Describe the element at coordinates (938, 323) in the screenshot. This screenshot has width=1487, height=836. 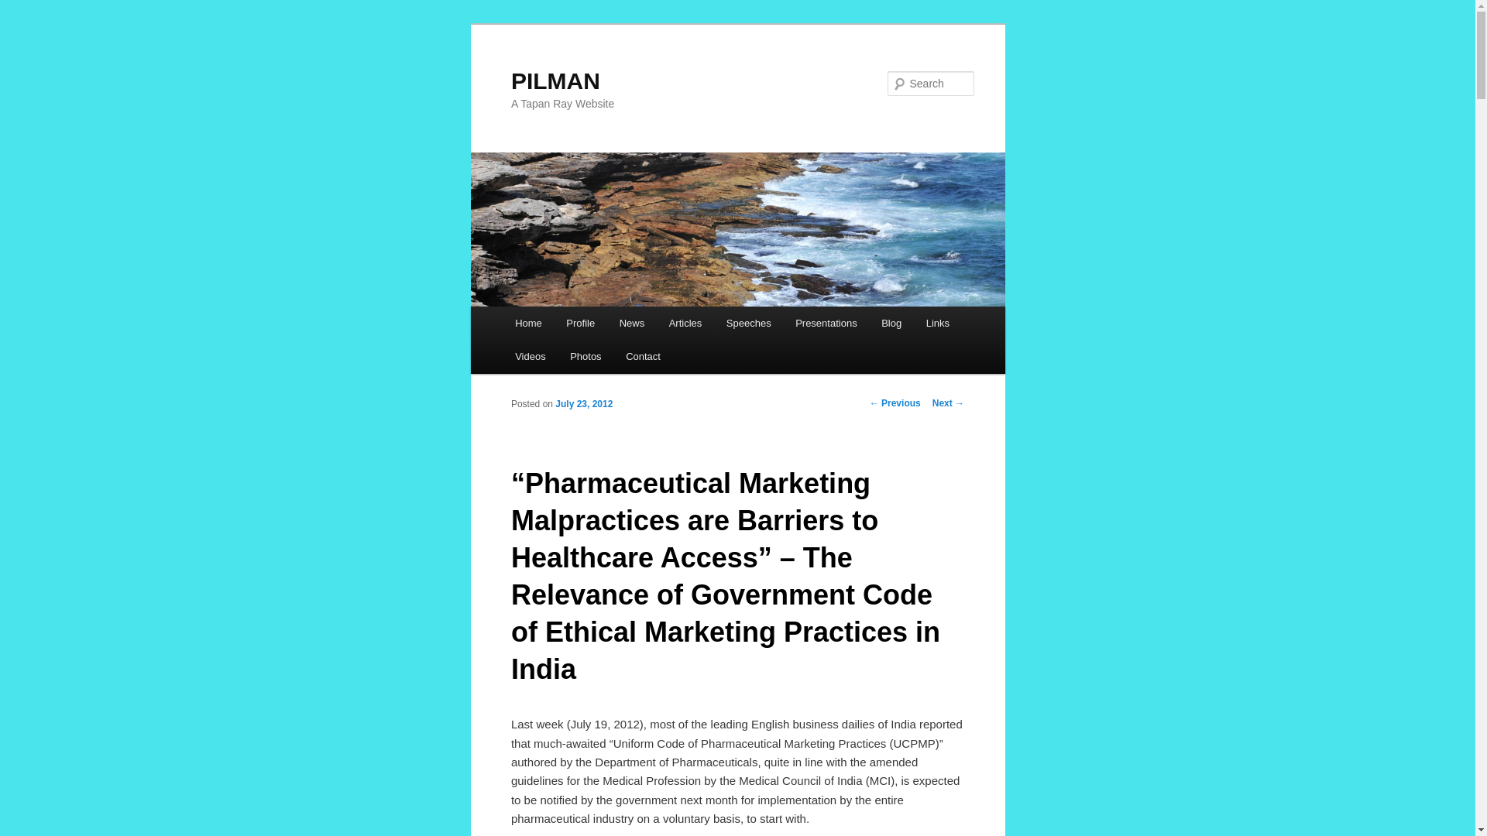
I see `Links` at that location.